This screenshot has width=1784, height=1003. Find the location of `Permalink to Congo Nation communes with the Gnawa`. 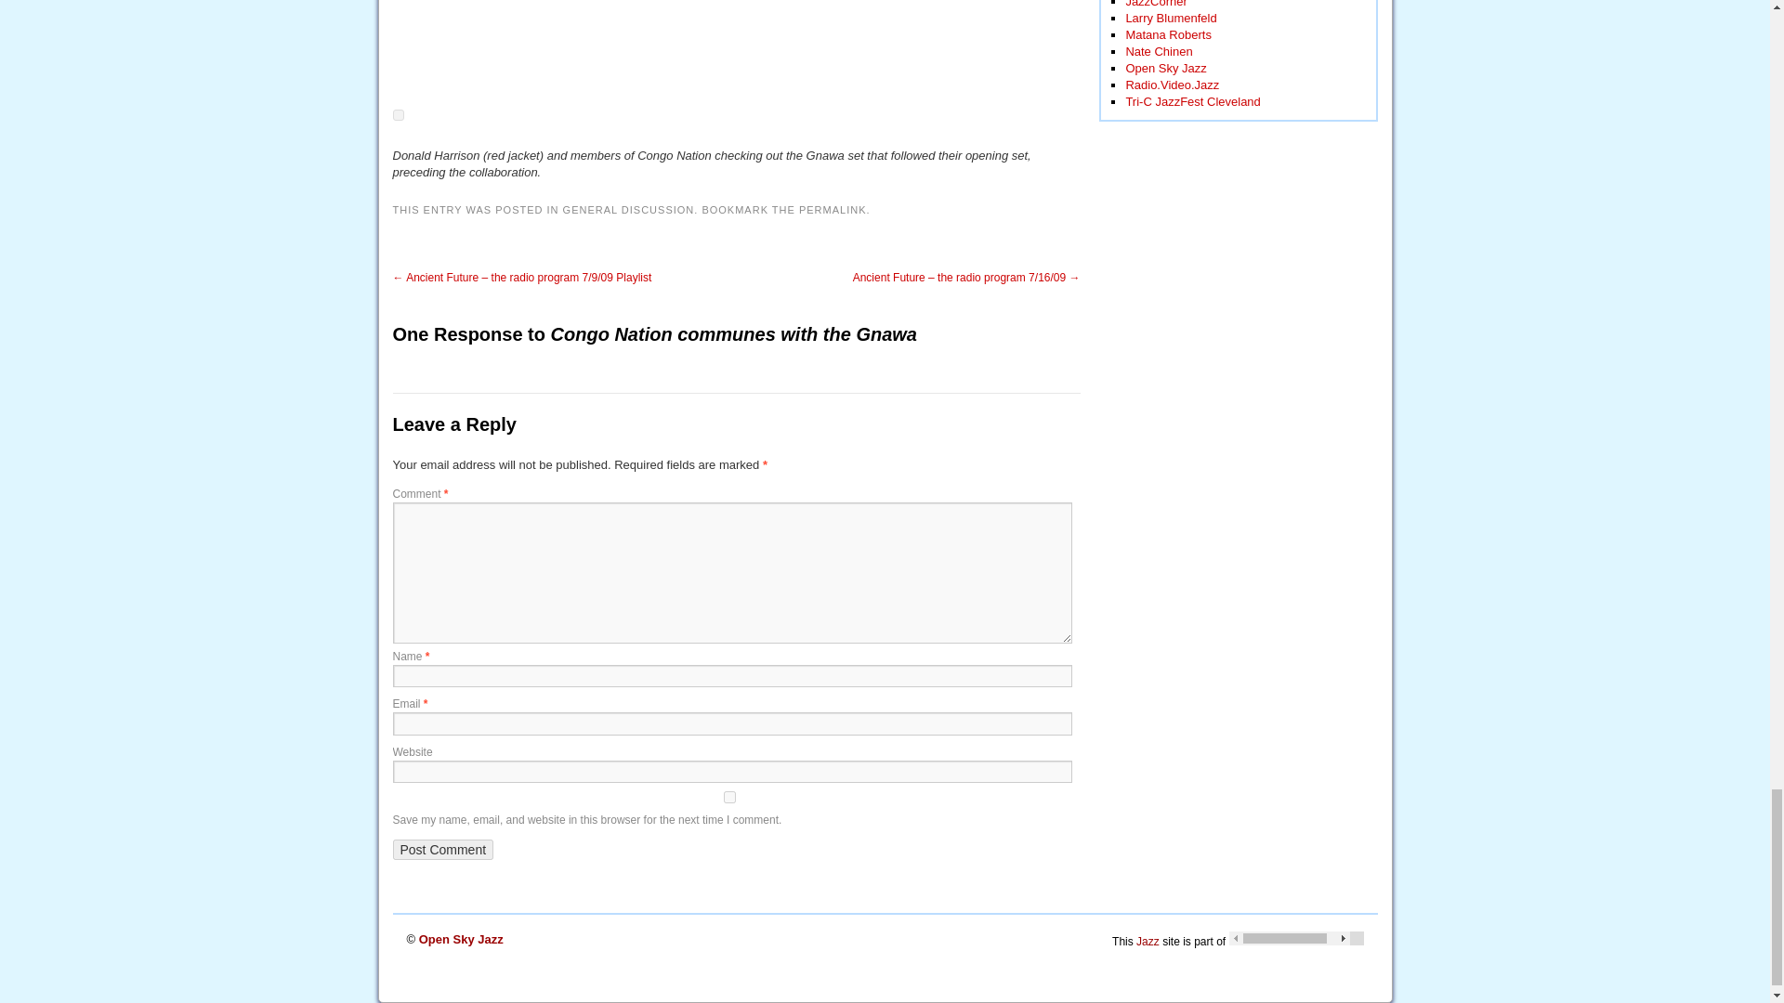

Permalink to Congo Nation communes with the Gnawa is located at coordinates (833, 210).